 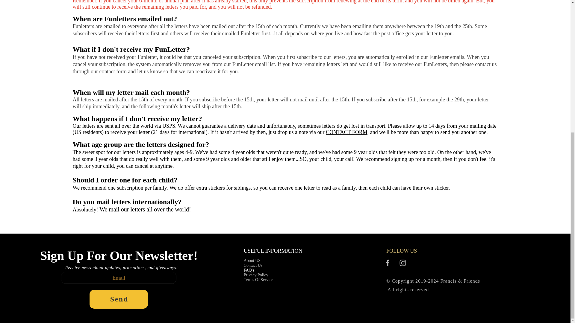 I want to click on CONTACT FORM, so click(x=346, y=132).